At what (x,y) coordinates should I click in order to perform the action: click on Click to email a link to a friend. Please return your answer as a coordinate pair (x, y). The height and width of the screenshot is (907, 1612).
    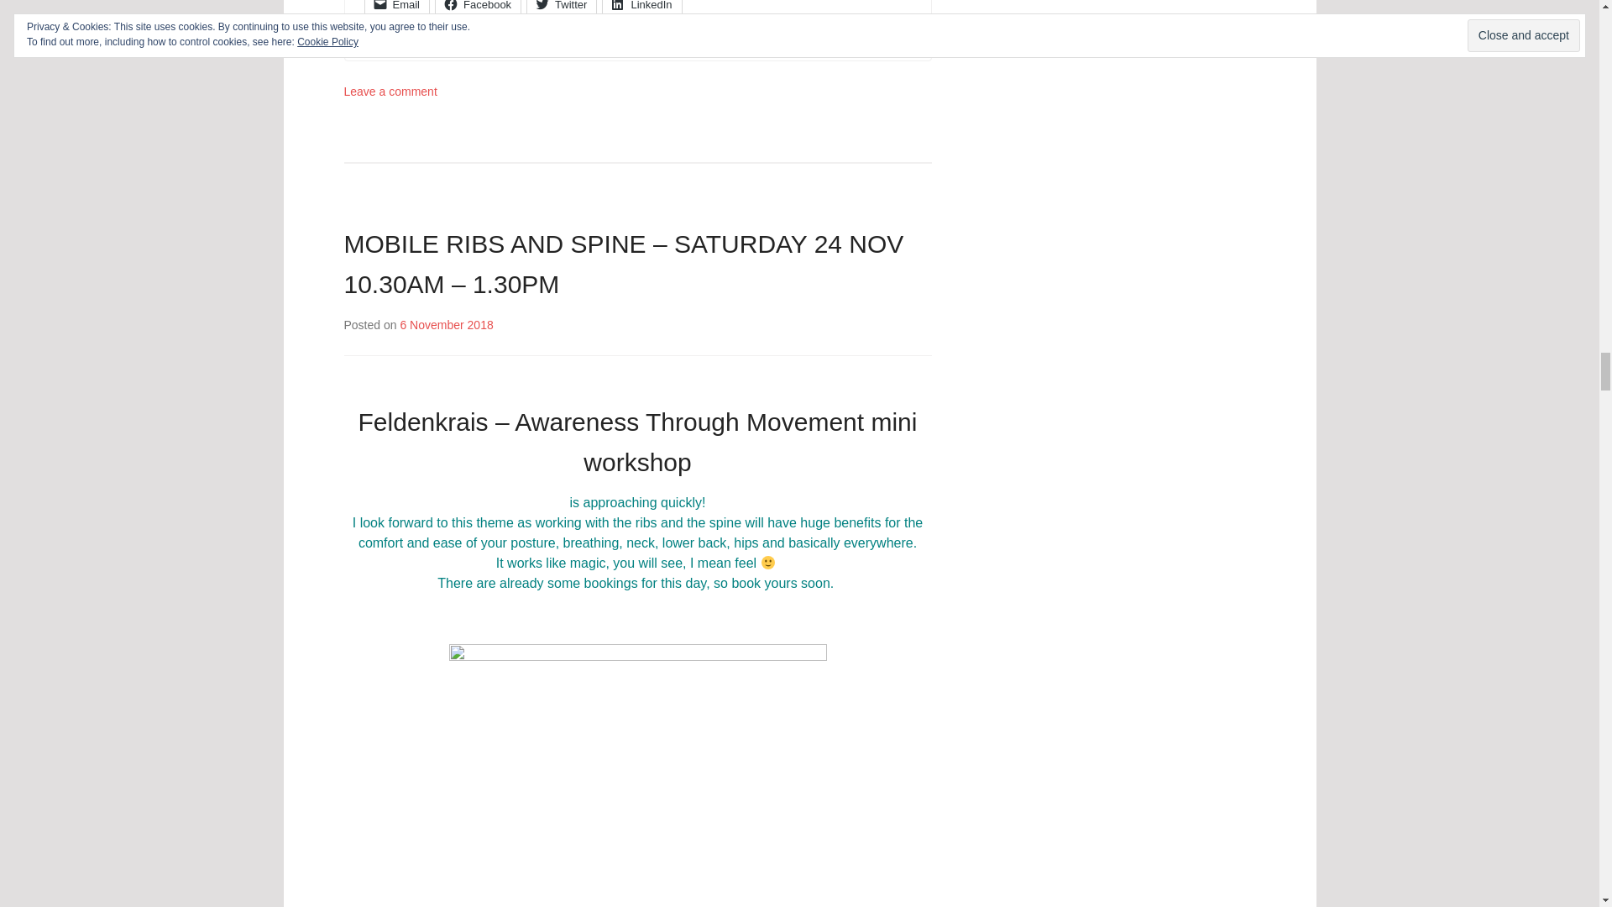
    Looking at the image, I should click on (396, 8).